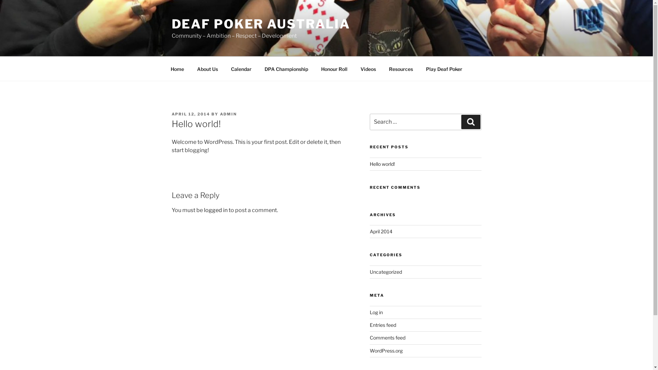  What do you see at coordinates (215, 210) in the screenshot?
I see `logged in` at bounding box center [215, 210].